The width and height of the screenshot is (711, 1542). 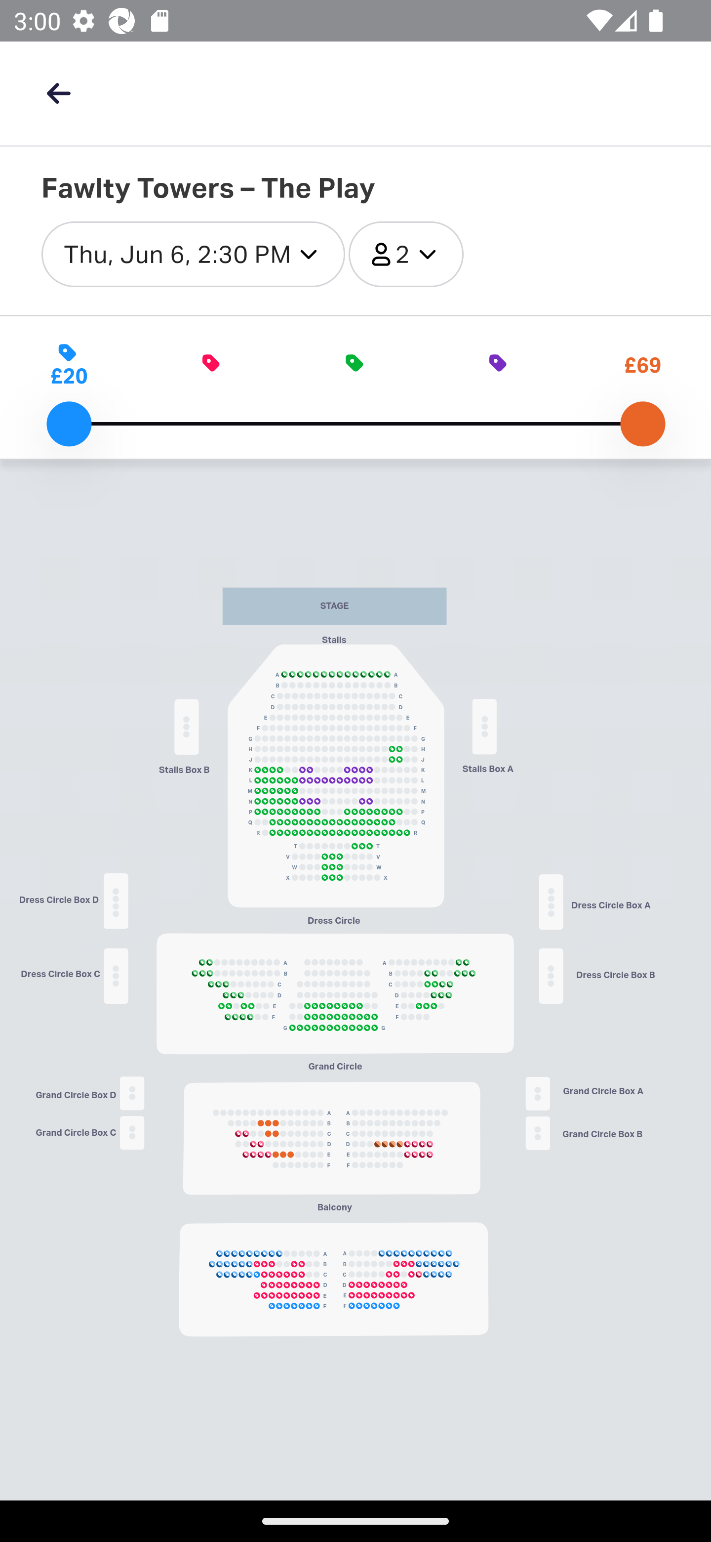 What do you see at coordinates (335, 993) in the screenshot?
I see `A B C D E F G G A B C D E F` at bounding box center [335, 993].